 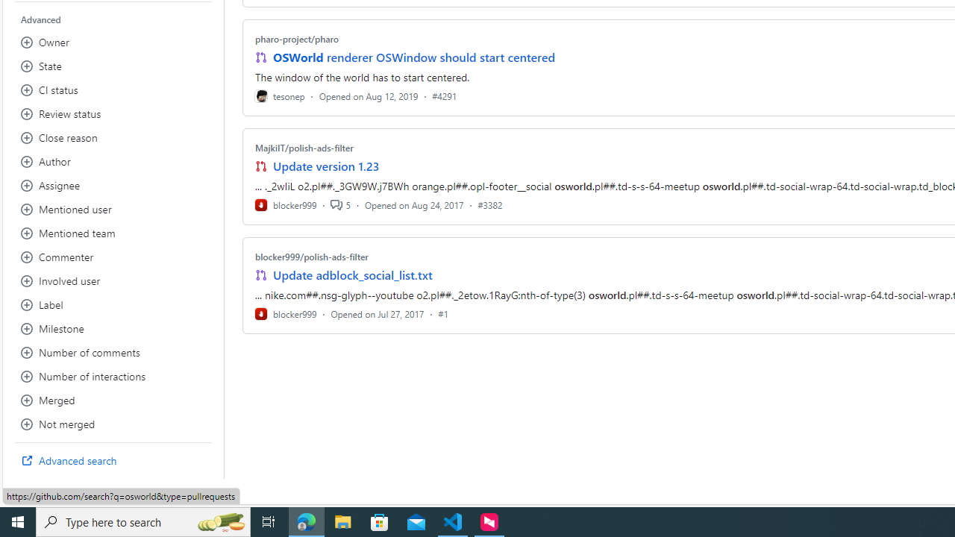 I want to click on blocker999/polish-ads-filter, so click(x=312, y=256).